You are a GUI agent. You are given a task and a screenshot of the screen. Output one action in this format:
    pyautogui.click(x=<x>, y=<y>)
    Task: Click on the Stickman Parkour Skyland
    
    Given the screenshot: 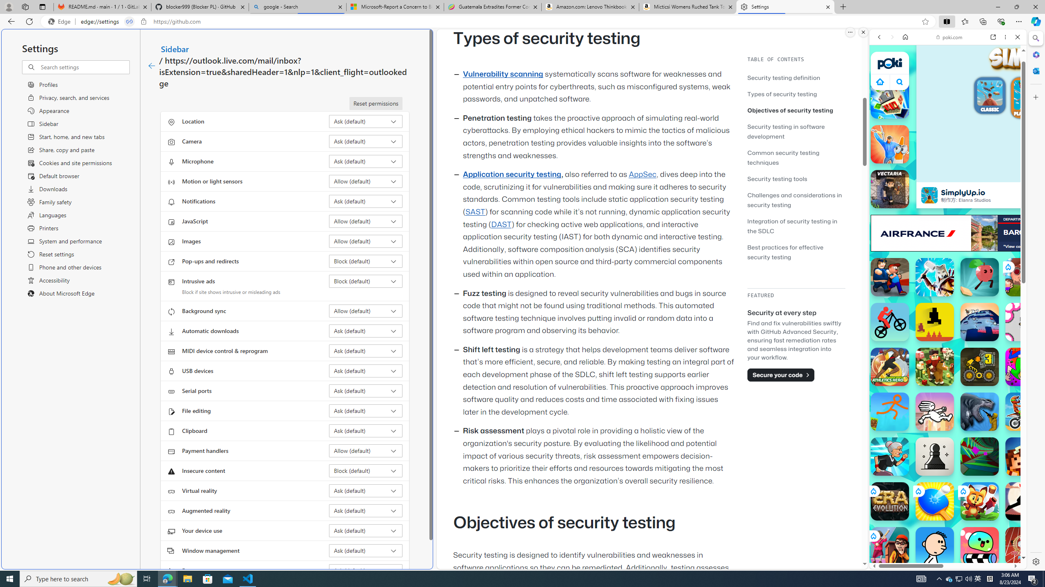 What is the action you would take?
    pyautogui.click(x=890, y=412)
    